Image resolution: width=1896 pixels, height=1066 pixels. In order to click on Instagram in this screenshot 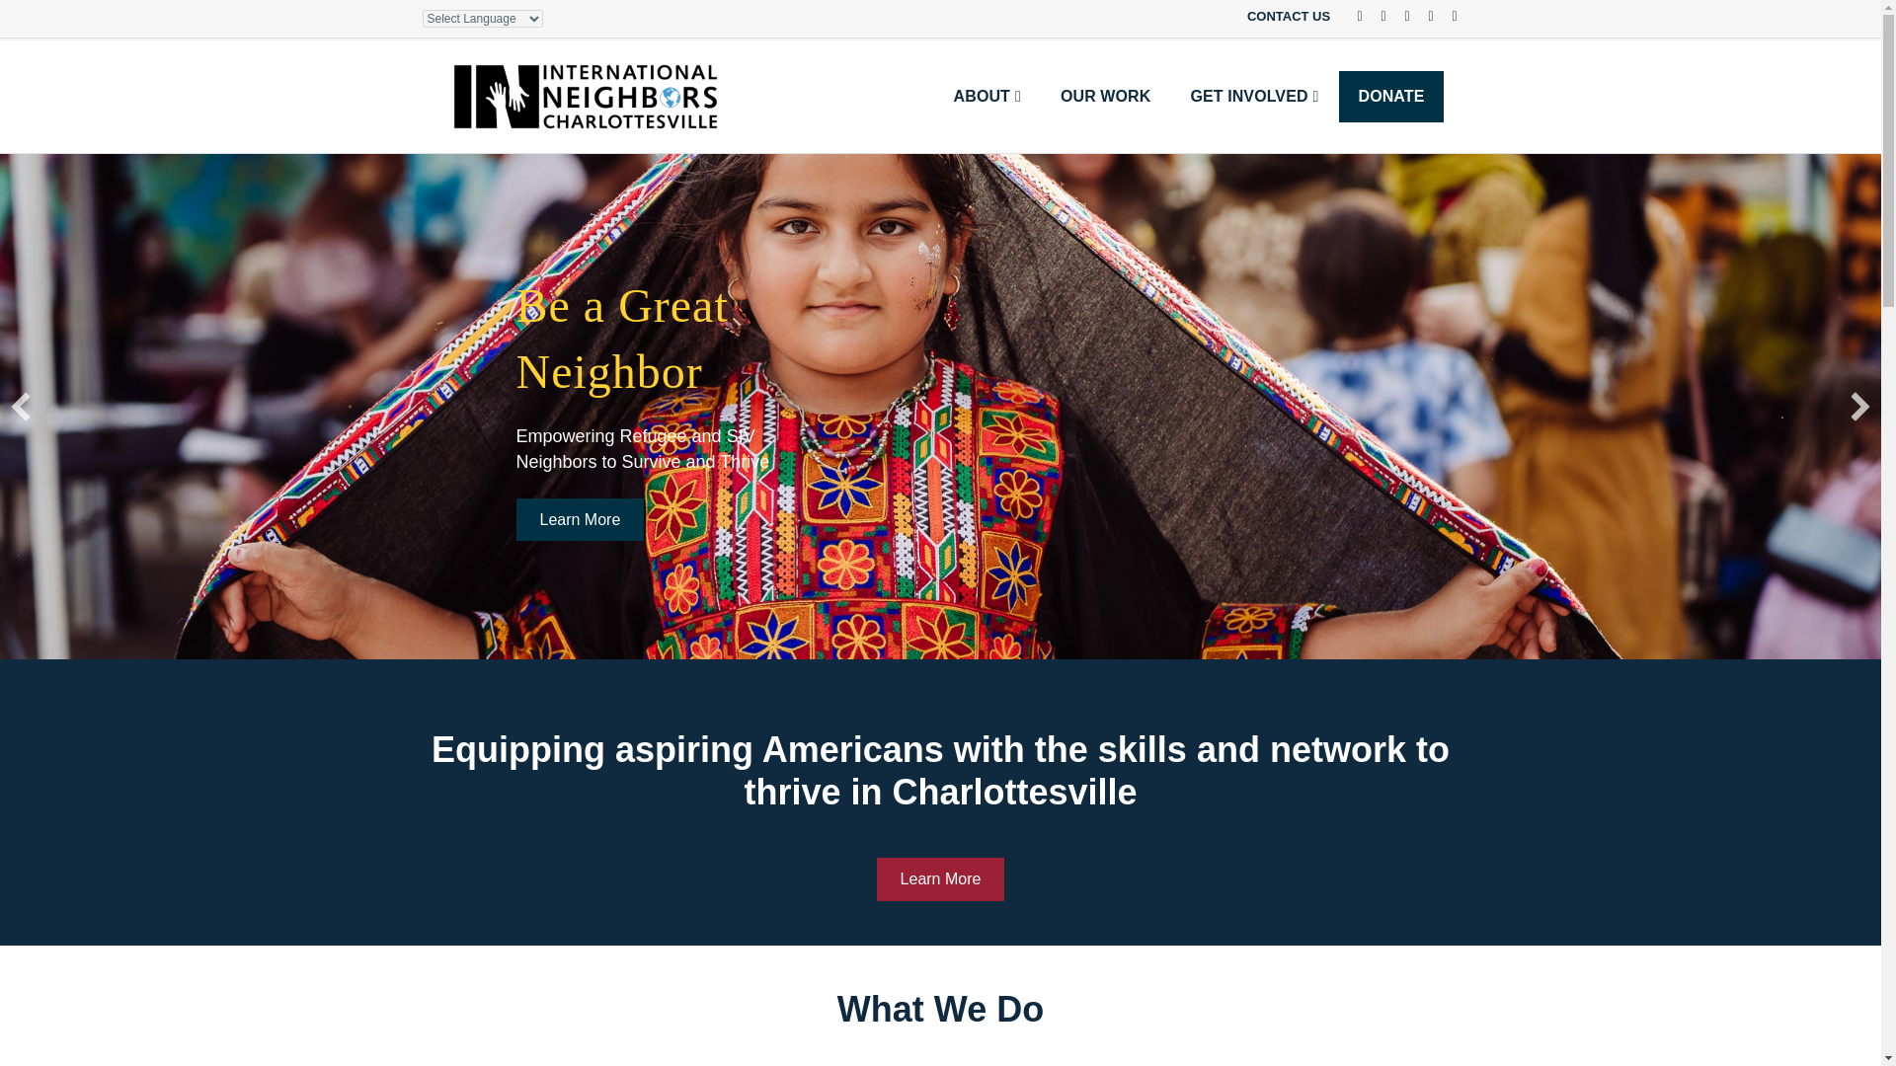, I will do `click(1446, 15)`.